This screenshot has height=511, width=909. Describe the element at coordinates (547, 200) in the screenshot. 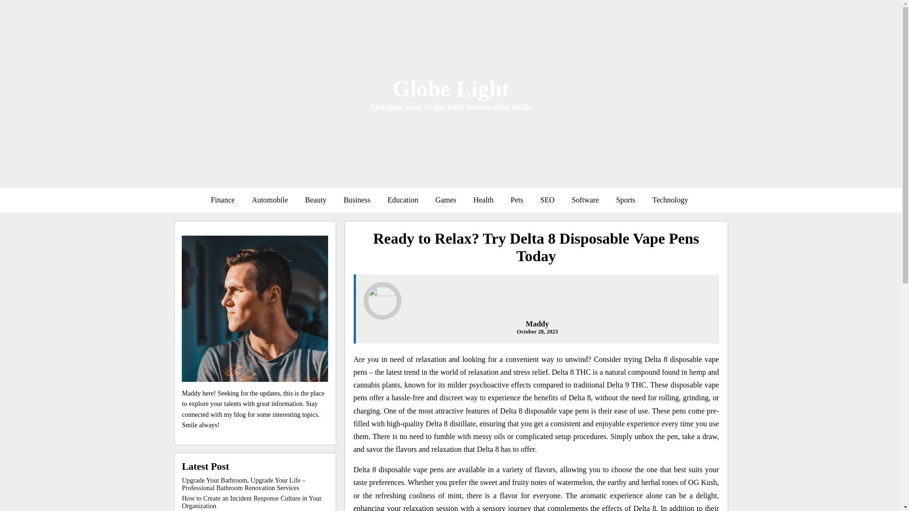

I see `SEO` at that location.